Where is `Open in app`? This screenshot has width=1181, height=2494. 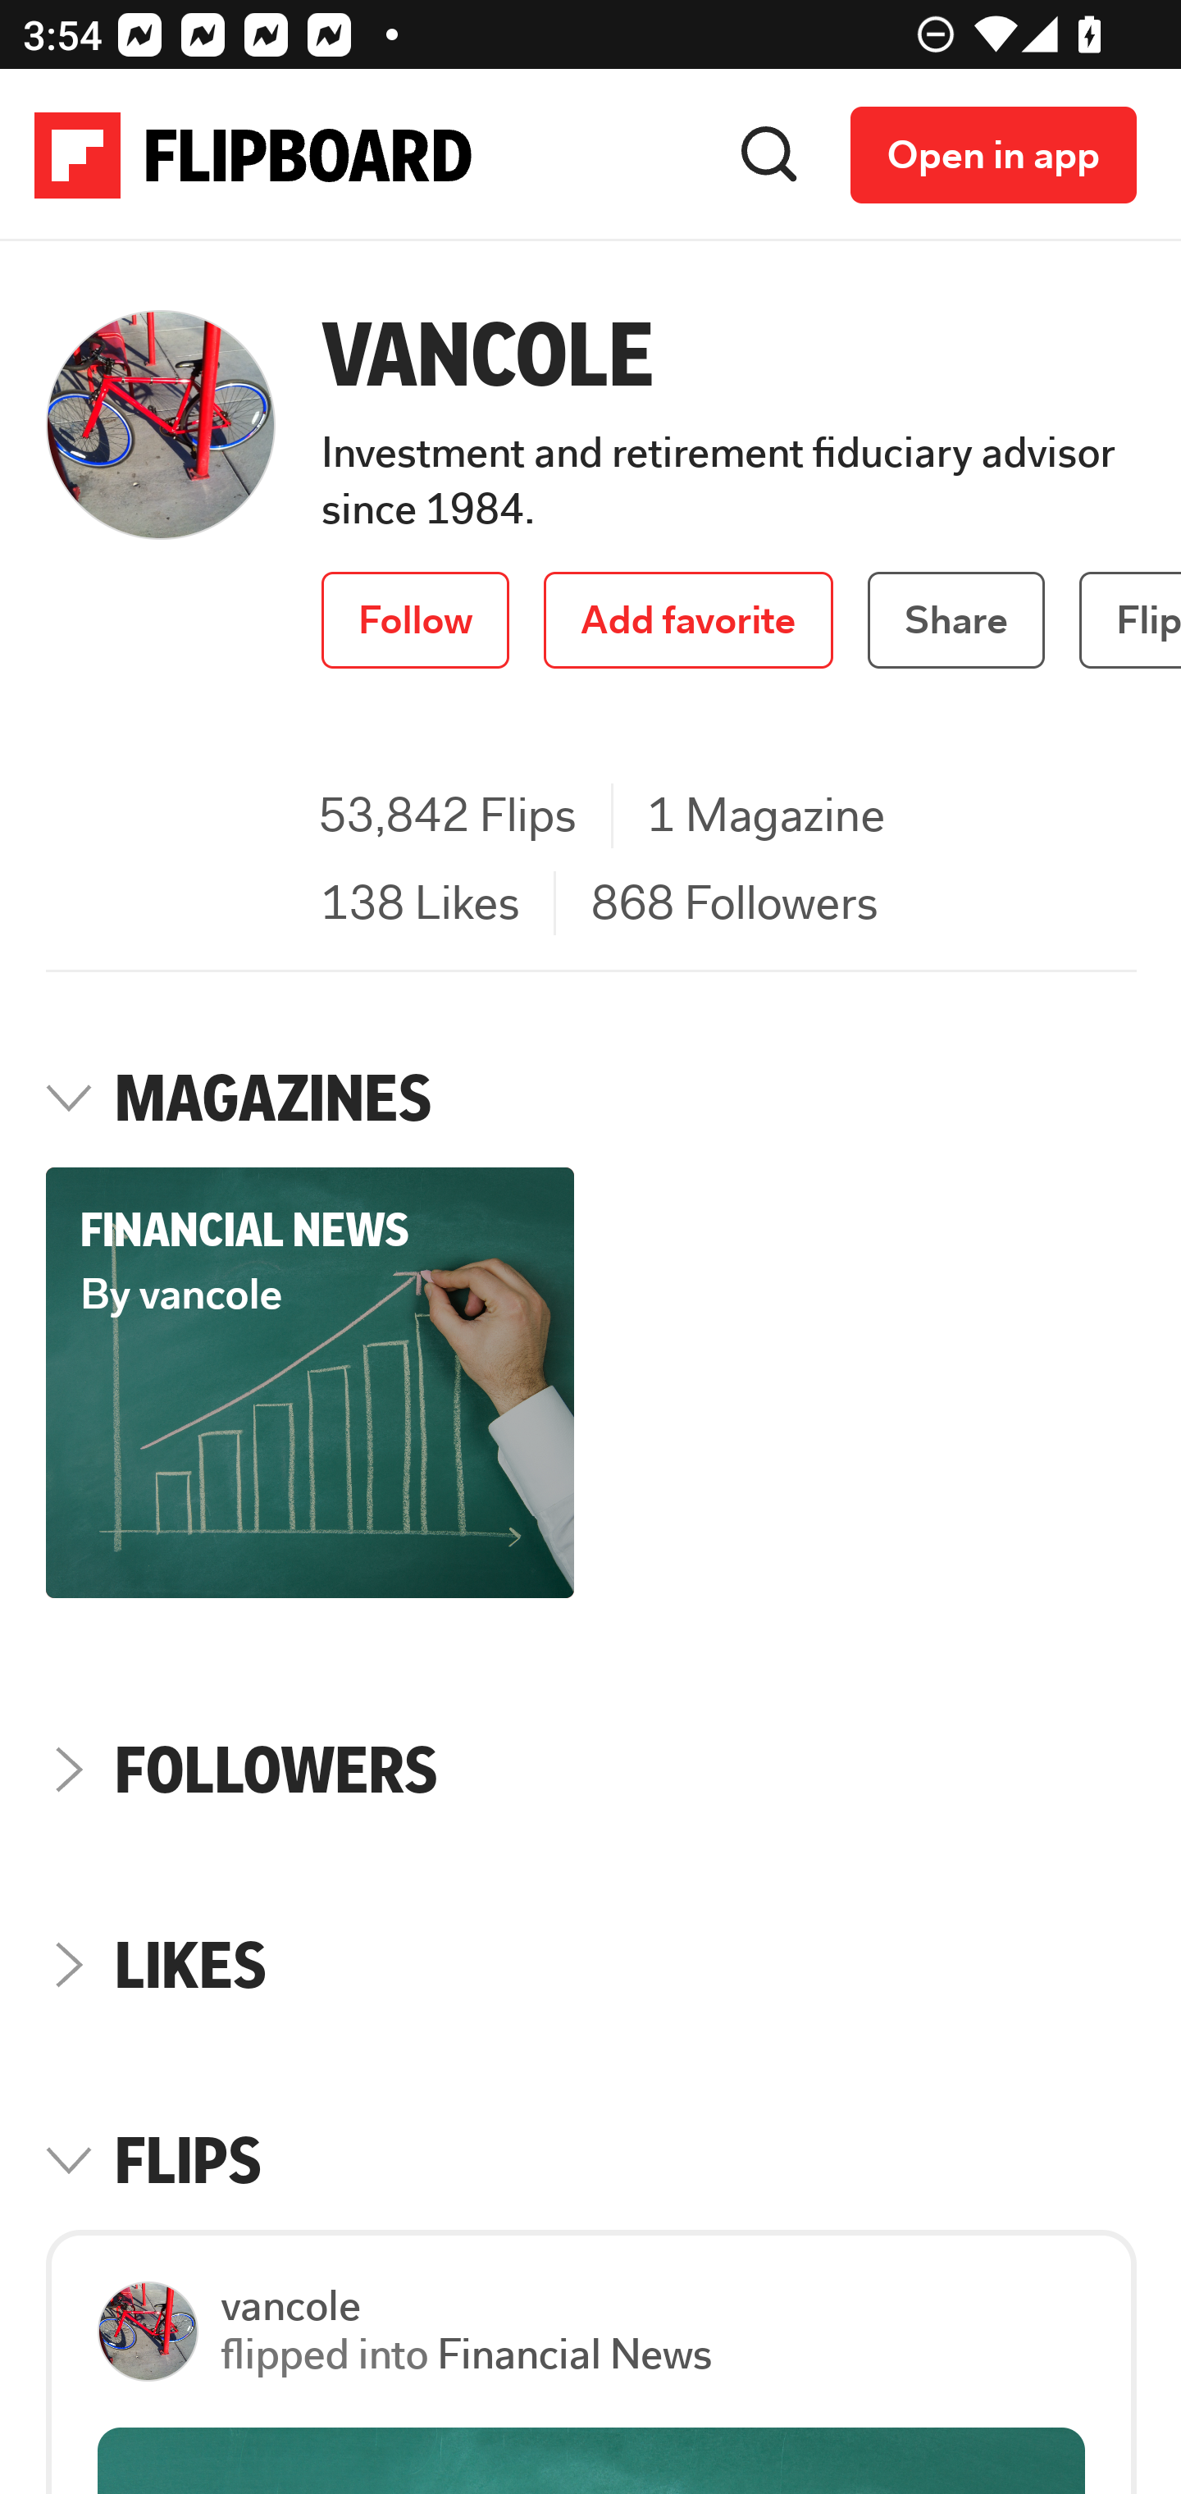 Open in app is located at coordinates (994, 154).